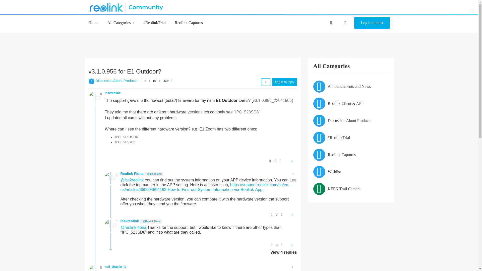 The width and height of the screenshot is (482, 271). Describe the element at coordinates (95, 97) in the screenshot. I see `lbs2reolink` at that location.